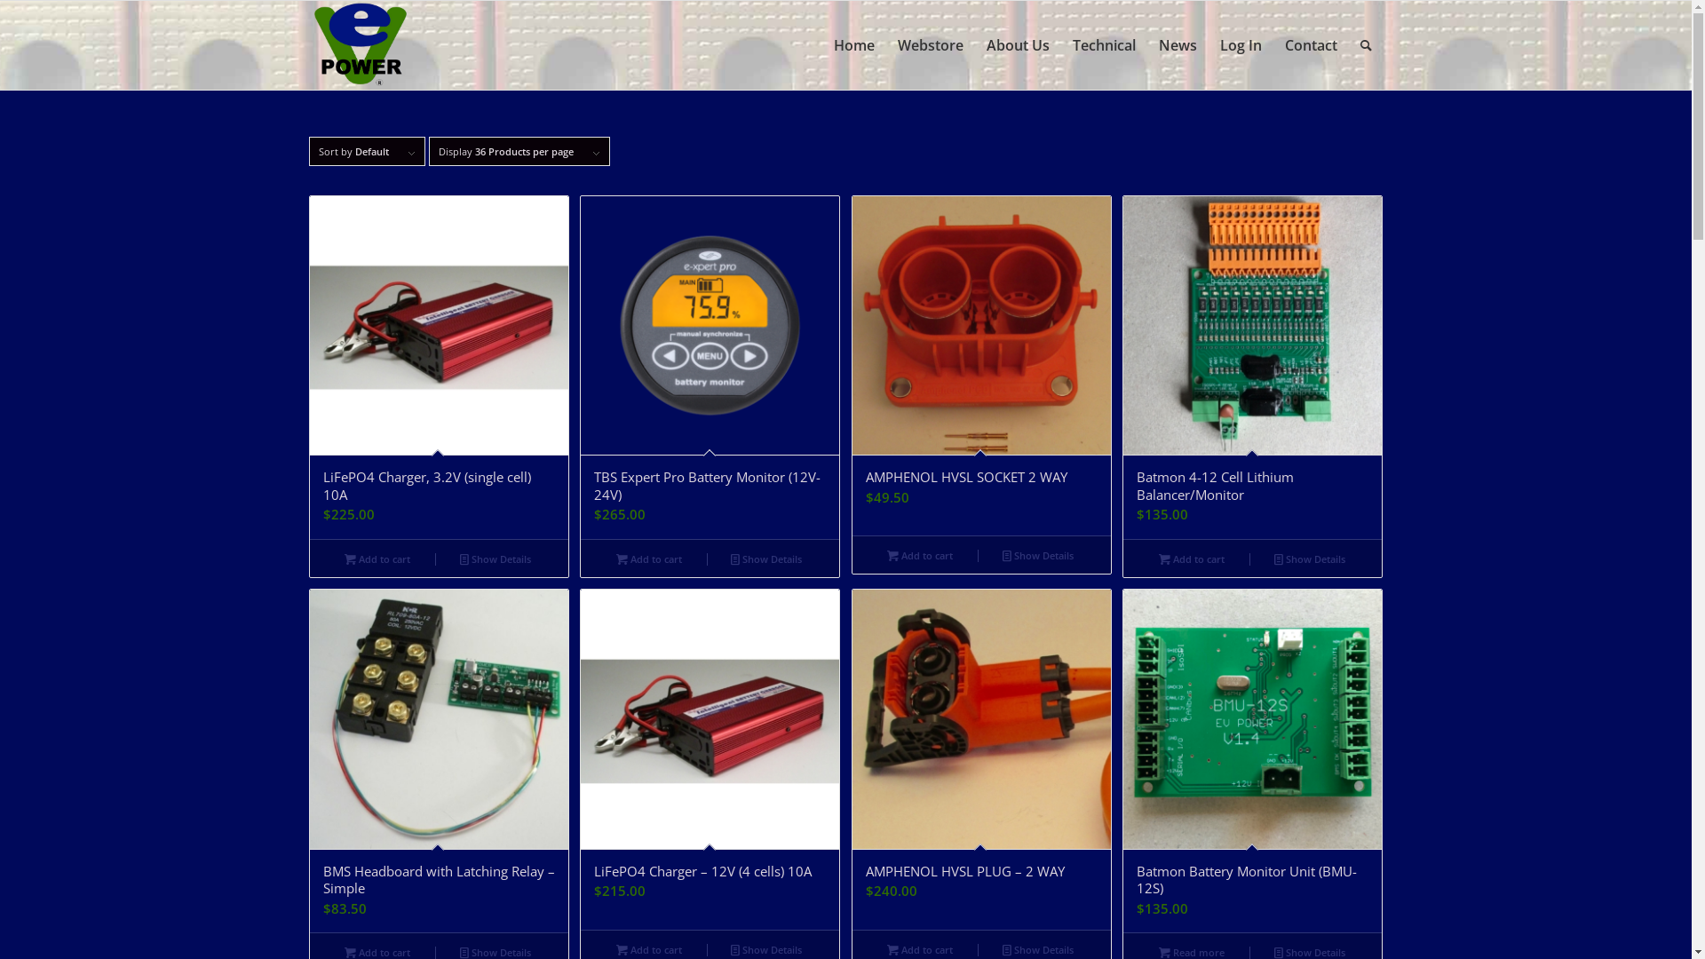 The image size is (1705, 959). What do you see at coordinates (982, 366) in the screenshot?
I see `AMPHENOL HVSL SOCKET 2 WAY
$49.50` at bounding box center [982, 366].